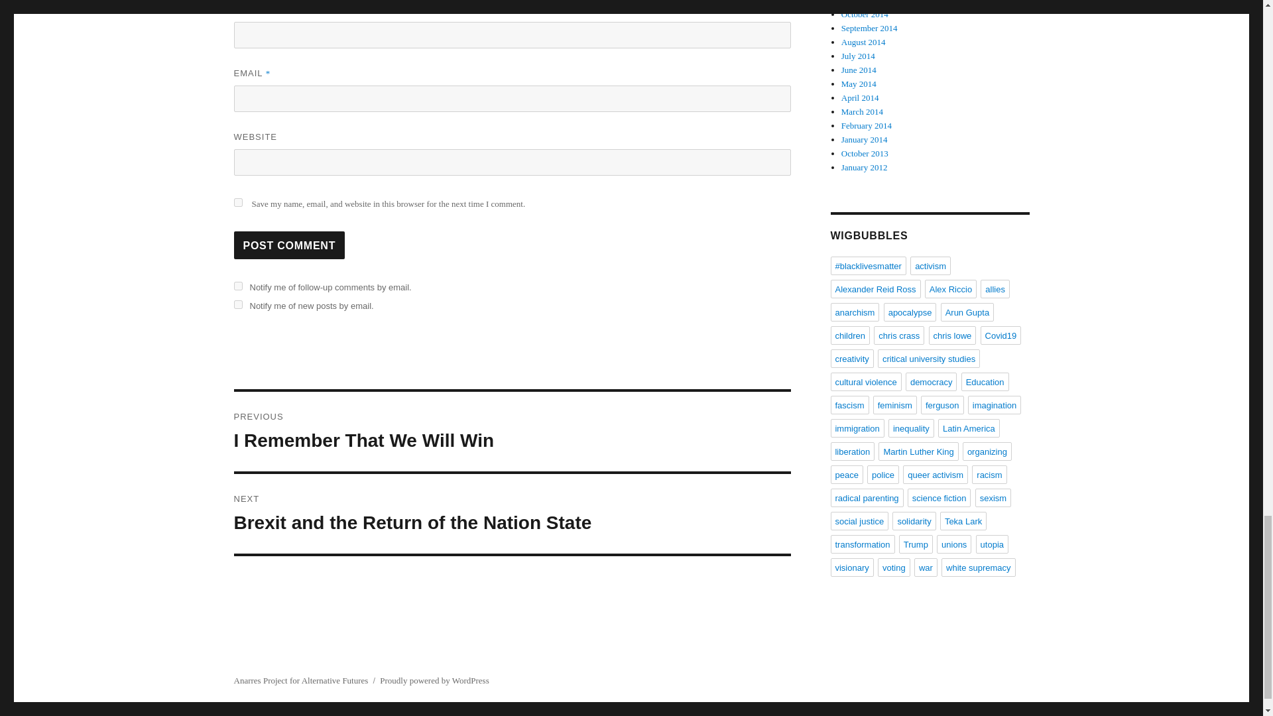 The height and width of the screenshot is (716, 1273). What do you see at coordinates (237, 286) in the screenshot?
I see `Post Comment` at bounding box center [237, 286].